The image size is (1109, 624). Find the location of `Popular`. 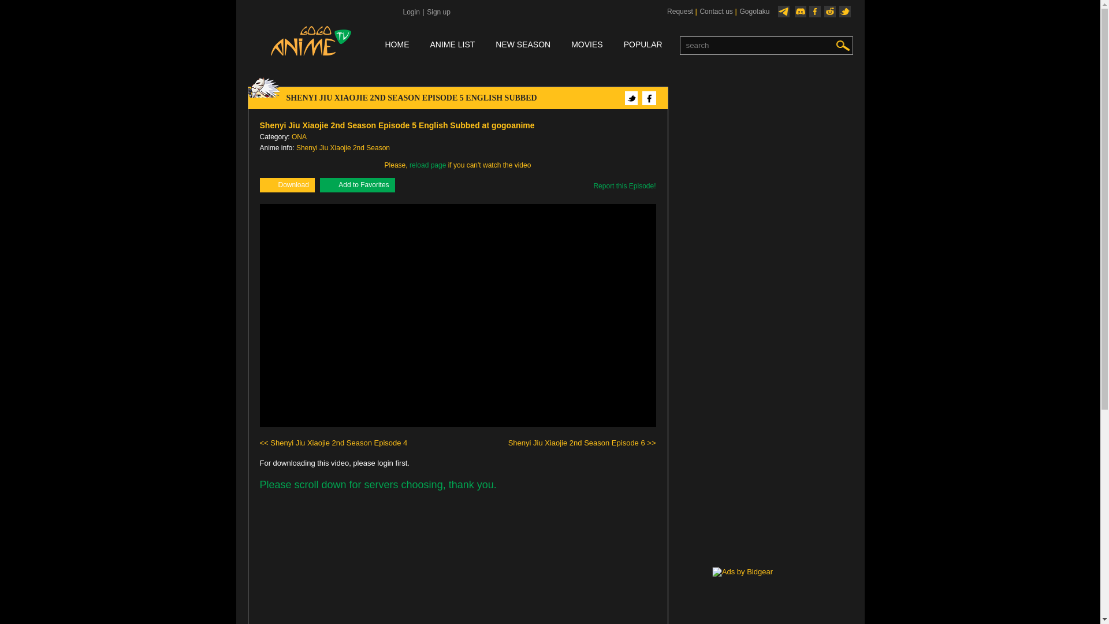

Popular is located at coordinates (642, 45).